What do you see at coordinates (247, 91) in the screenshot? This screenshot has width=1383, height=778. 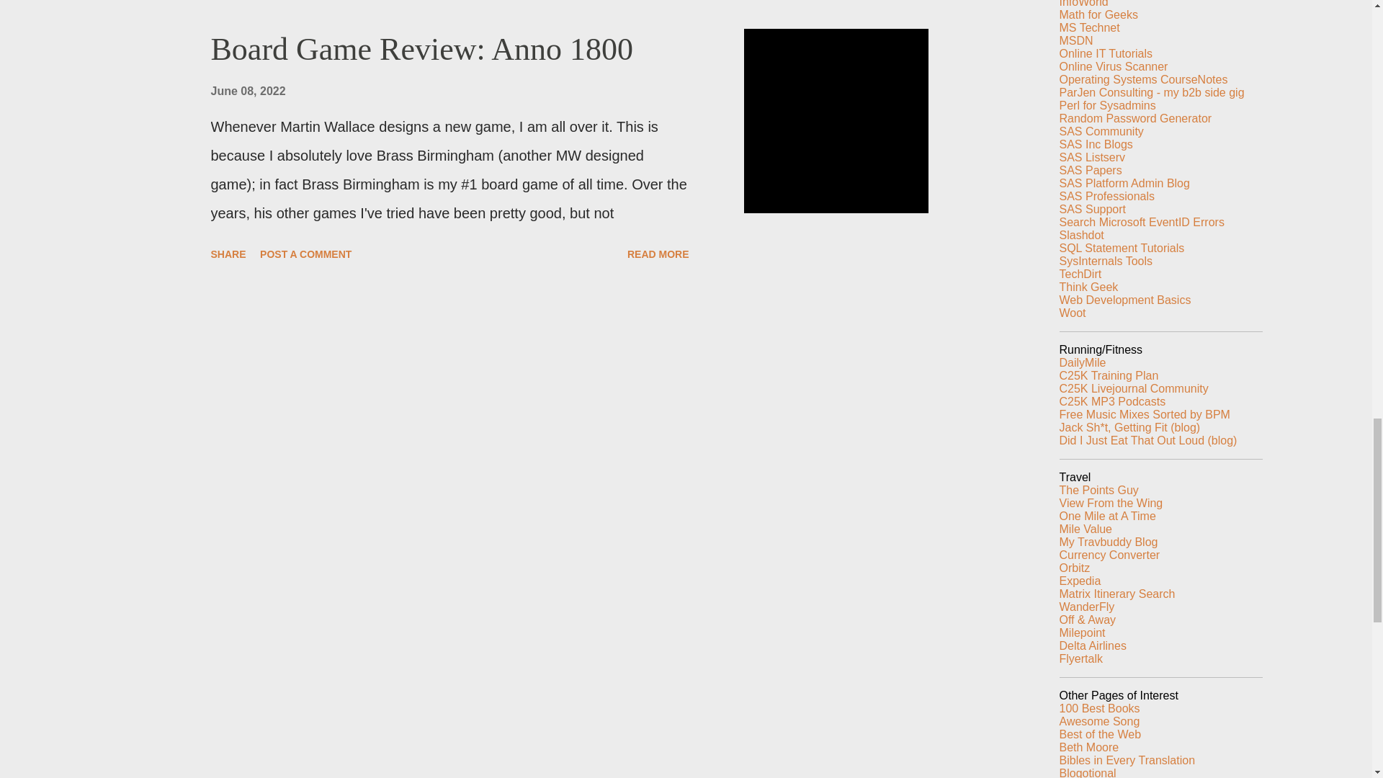 I see `June 08, 2022` at bounding box center [247, 91].